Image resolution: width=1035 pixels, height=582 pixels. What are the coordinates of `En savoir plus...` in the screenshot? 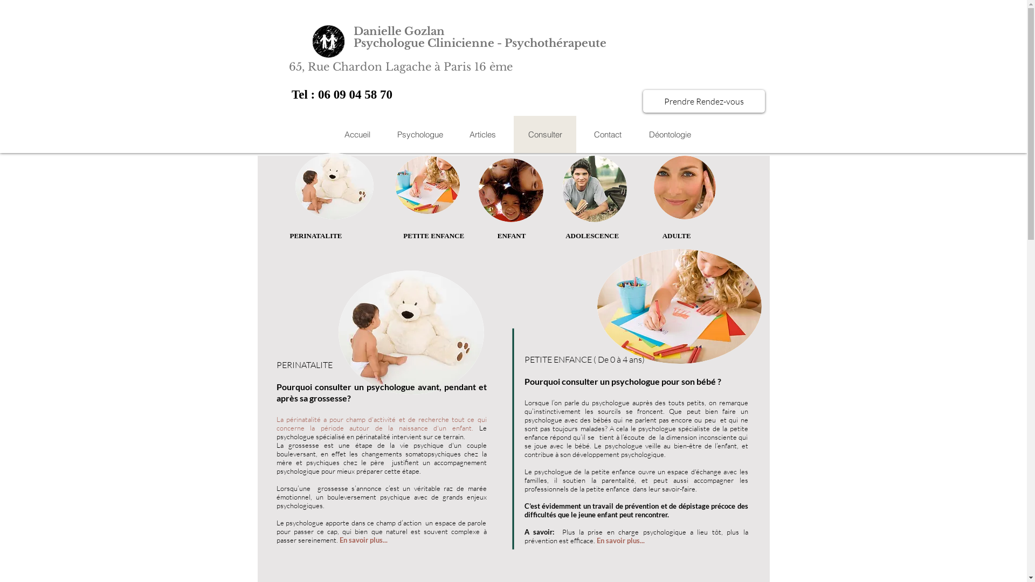 It's located at (620, 541).